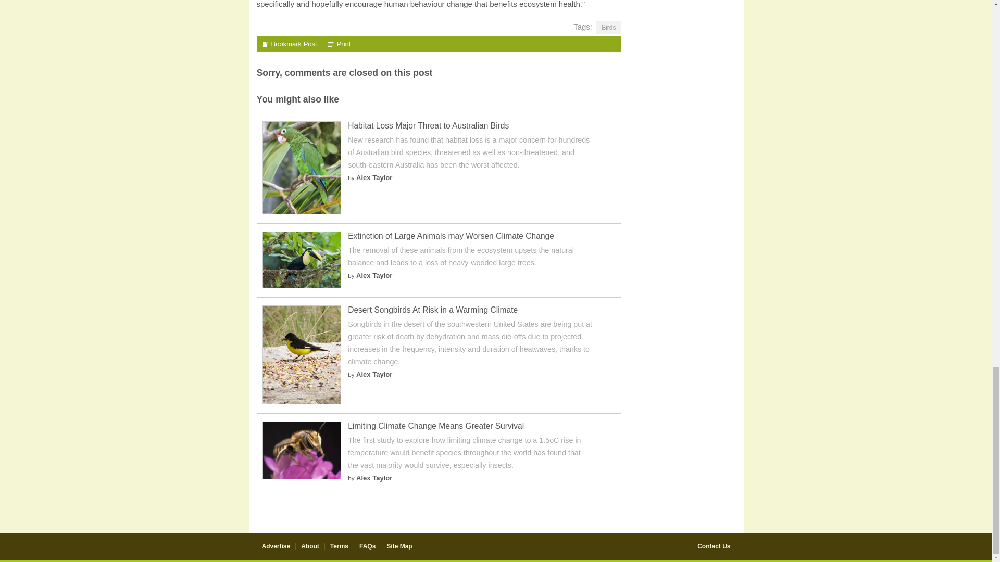 This screenshot has height=562, width=1000. Describe the element at coordinates (714, 546) in the screenshot. I see `Contact` at that location.